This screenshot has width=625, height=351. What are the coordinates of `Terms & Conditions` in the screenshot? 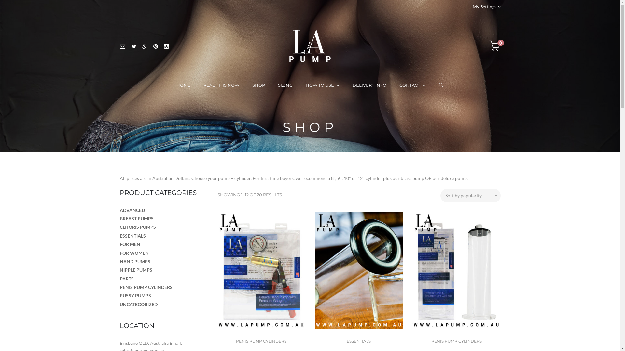 It's located at (140, 274).